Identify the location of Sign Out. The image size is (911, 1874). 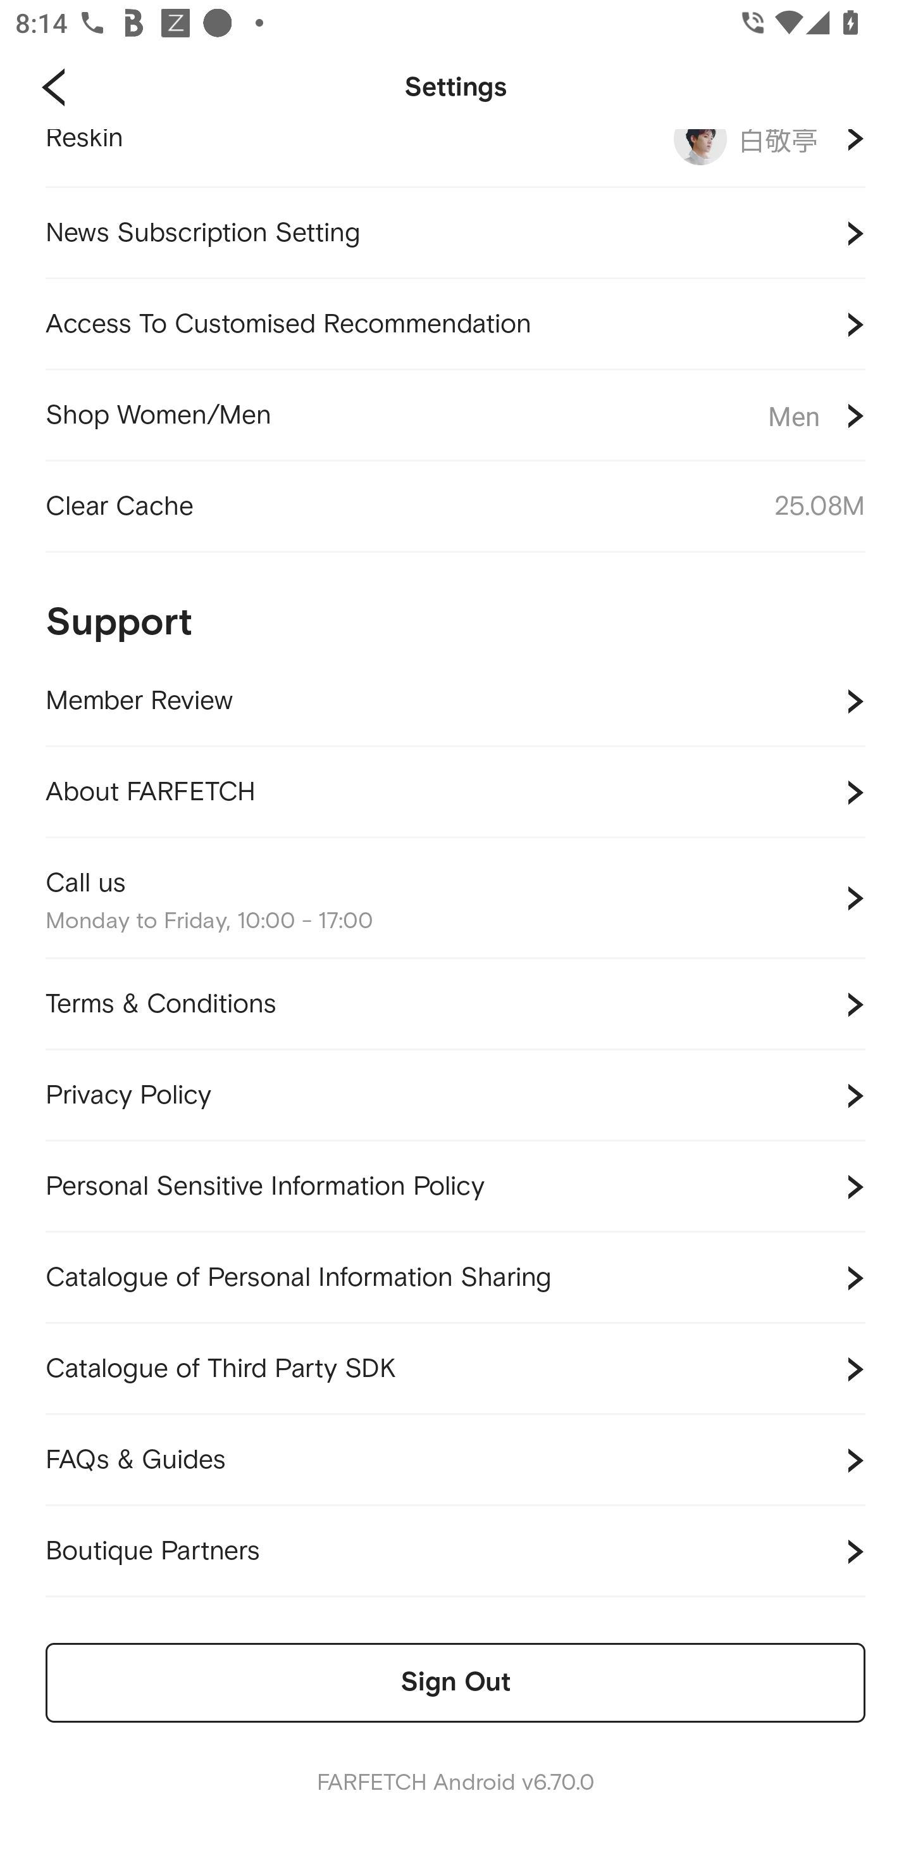
(455, 1683).